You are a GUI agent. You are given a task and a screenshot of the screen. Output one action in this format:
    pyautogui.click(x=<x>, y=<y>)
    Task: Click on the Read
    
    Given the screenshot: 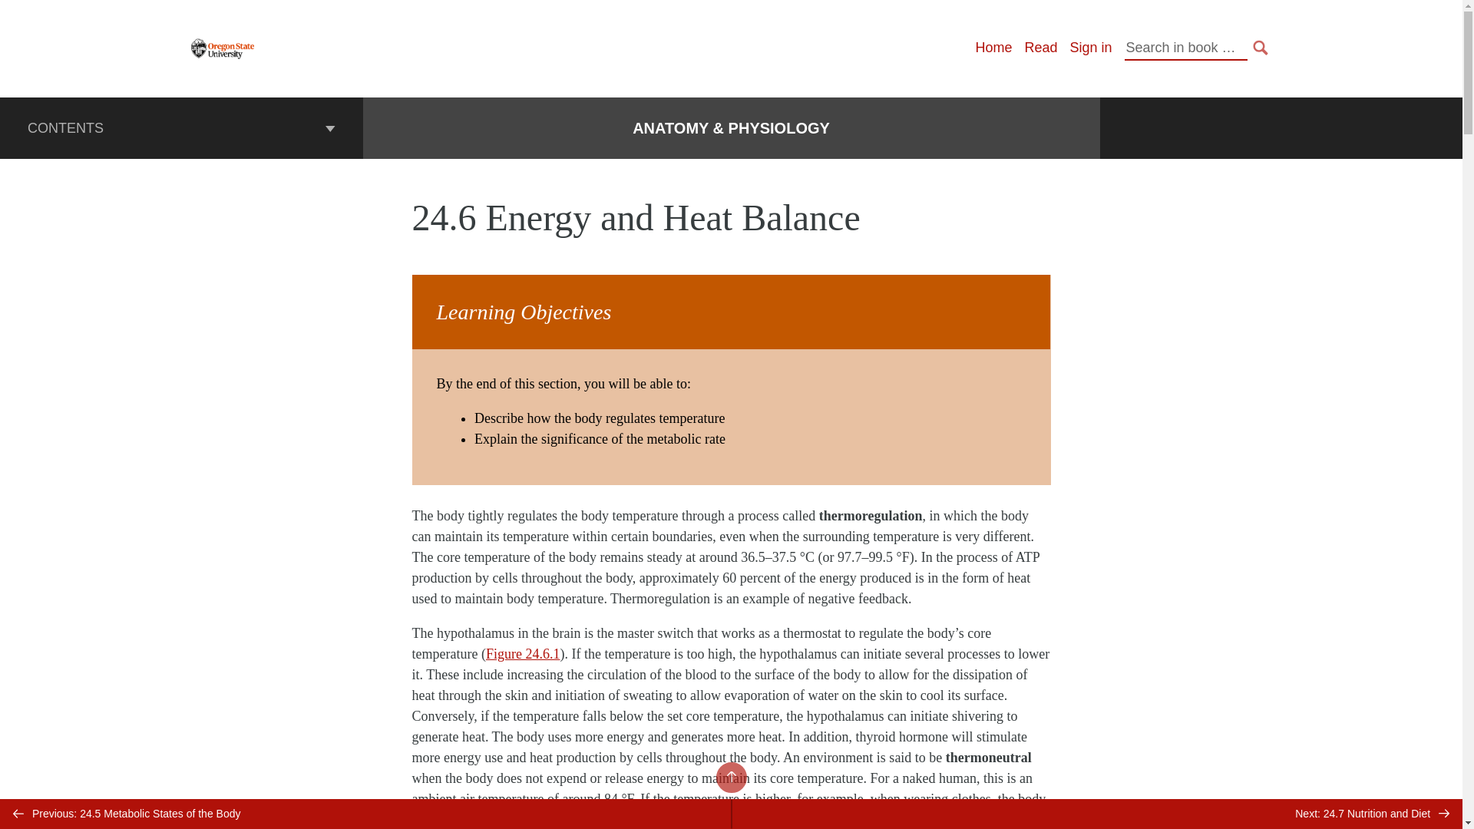 What is the action you would take?
    pyautogui.click(x=1040, y=48)
    